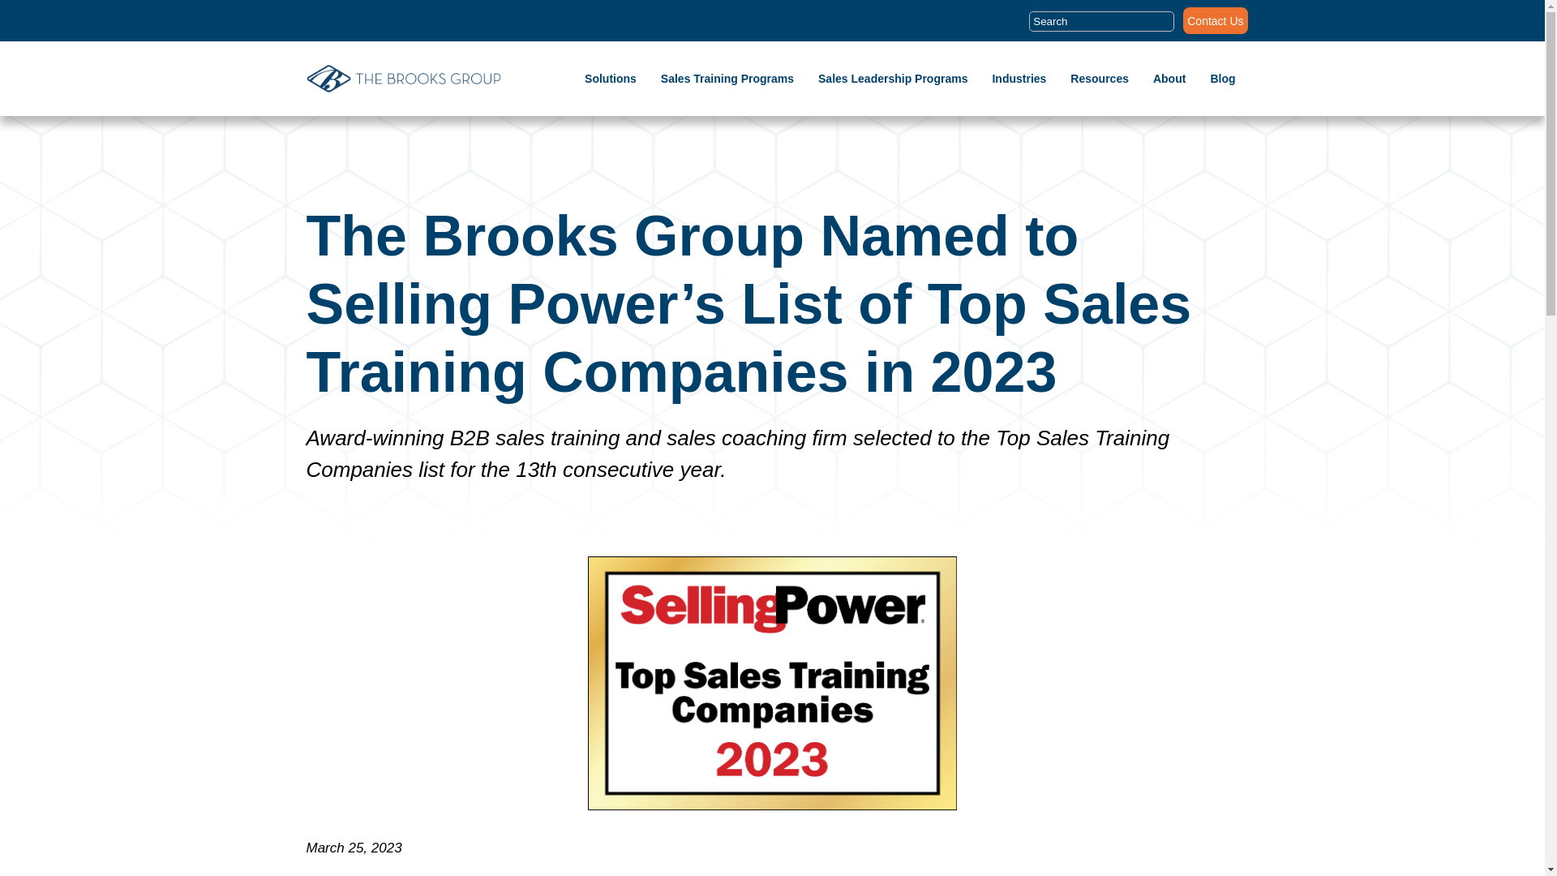 The width and height of the screenshot is (1557, 876). Describe the element at coordinates (772, 683) in the screenshot. I see `2023 logo` at that location.